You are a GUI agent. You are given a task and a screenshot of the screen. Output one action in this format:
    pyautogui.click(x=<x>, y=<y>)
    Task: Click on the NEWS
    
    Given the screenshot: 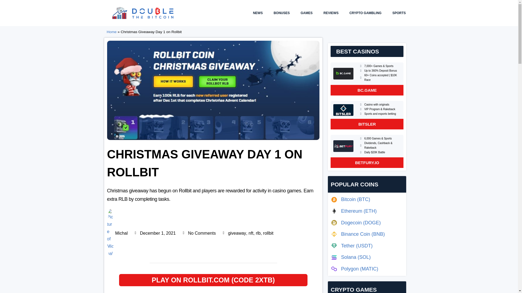 What is the action you would take?
    pyautogui.click(x=258, y=13)
    